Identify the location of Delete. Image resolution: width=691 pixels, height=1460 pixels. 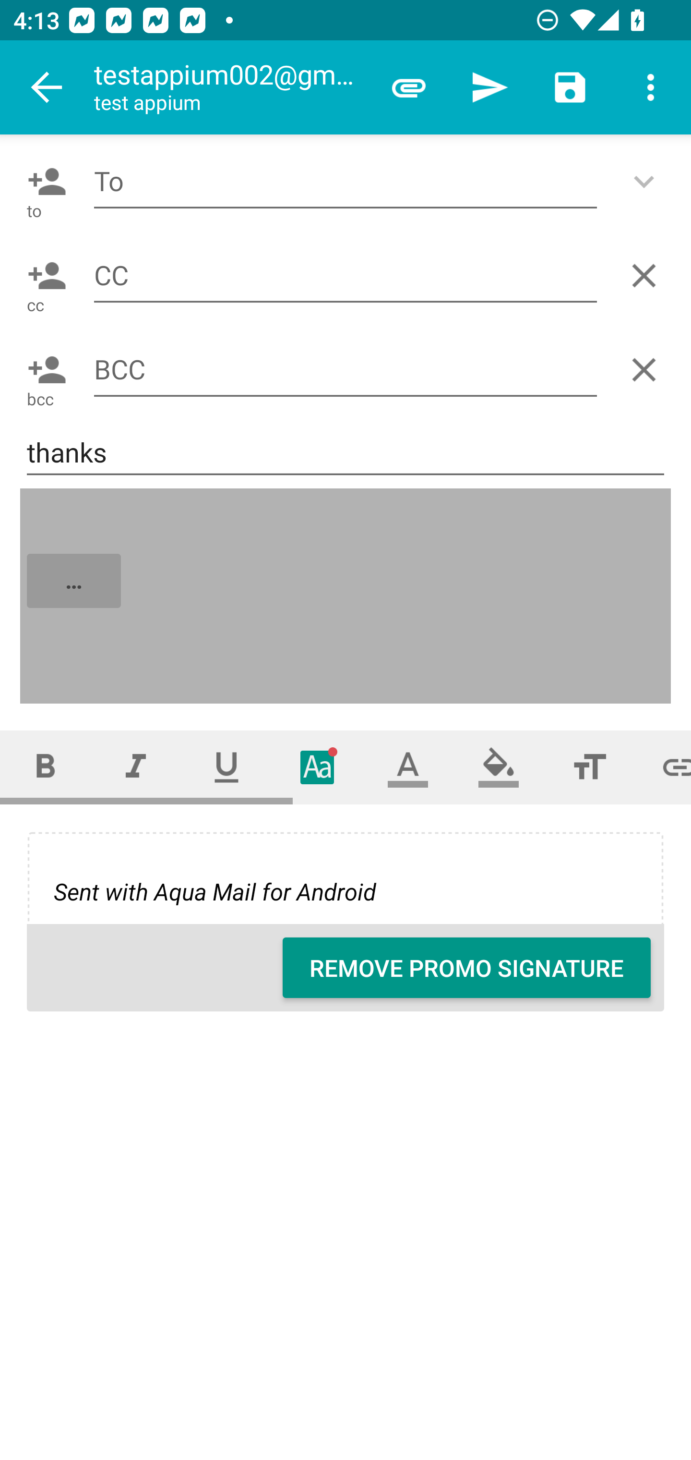
(647, 276).